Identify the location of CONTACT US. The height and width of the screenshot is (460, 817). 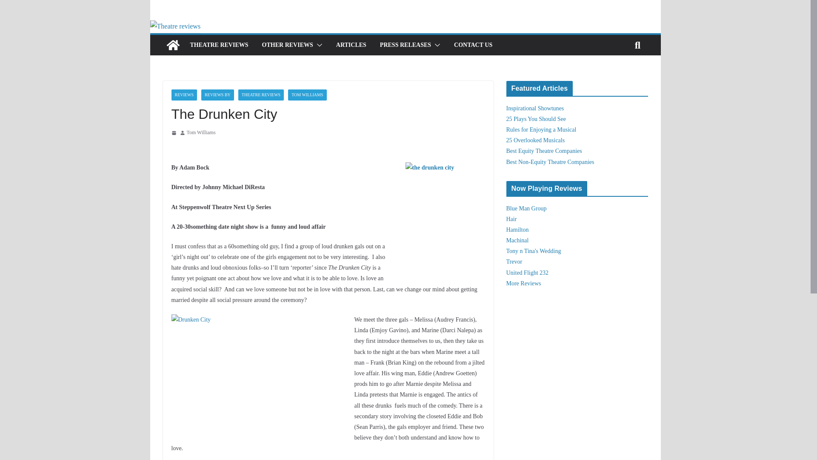
(473, 45).